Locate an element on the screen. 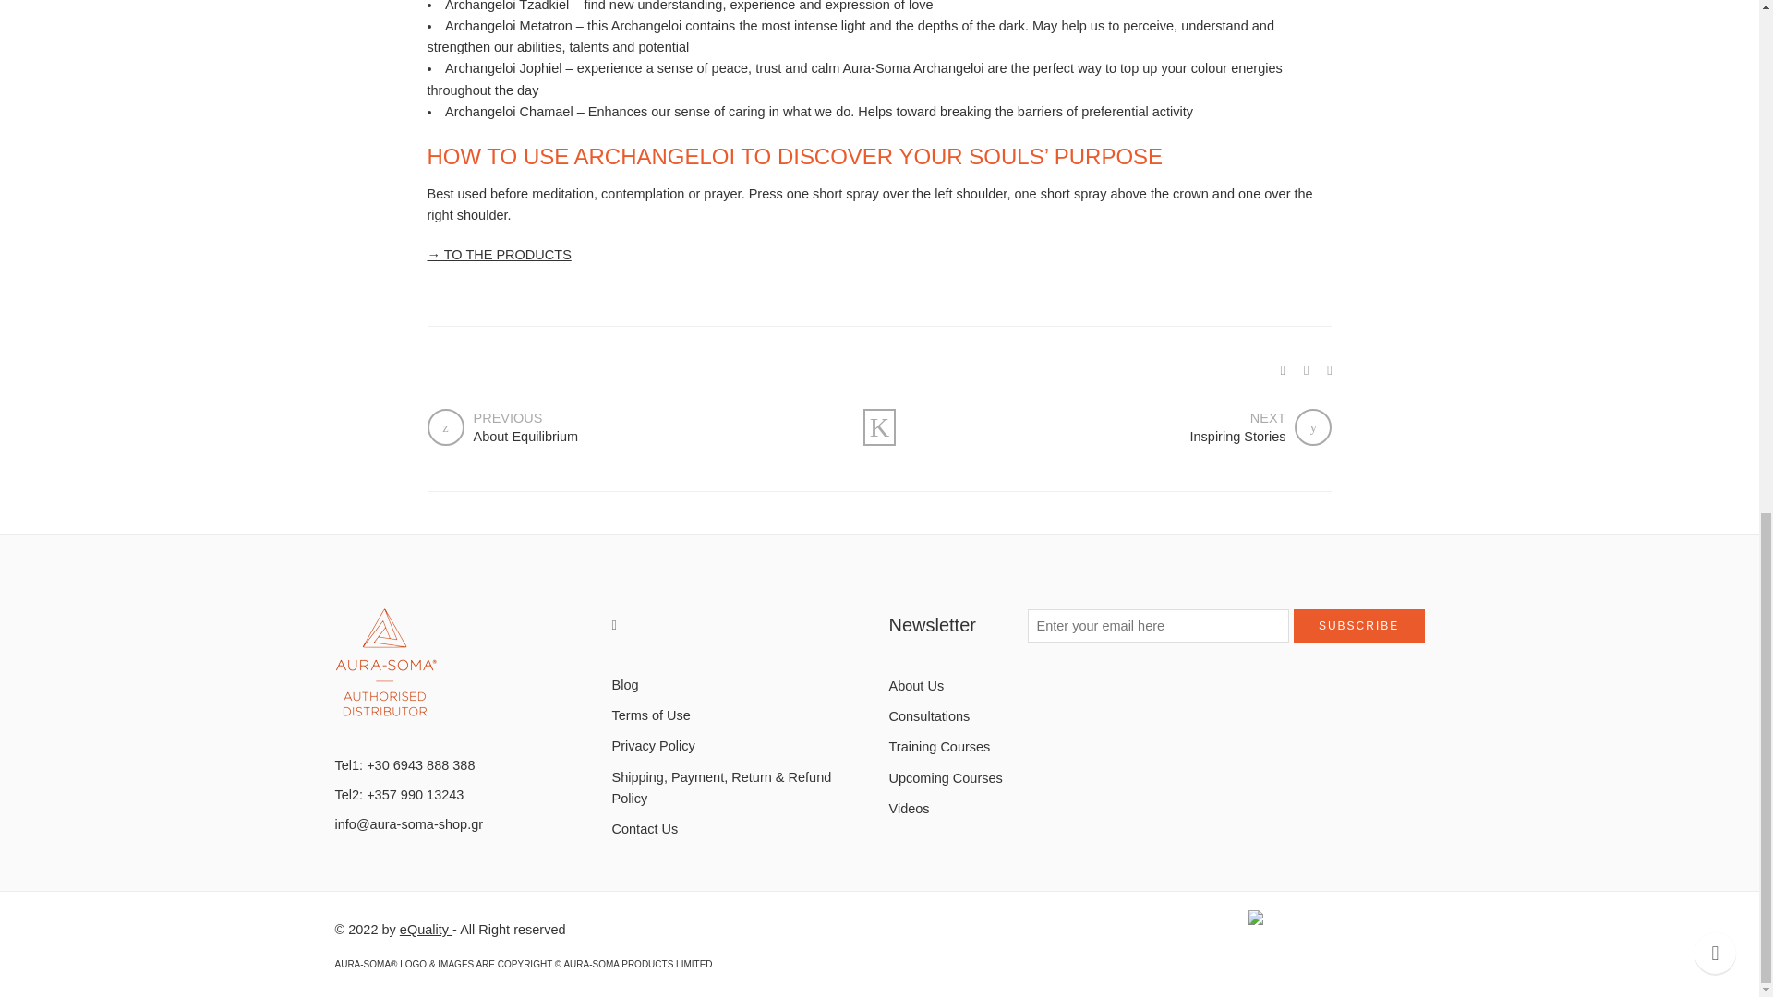  Training Courses is located at coordinates (994, 747).